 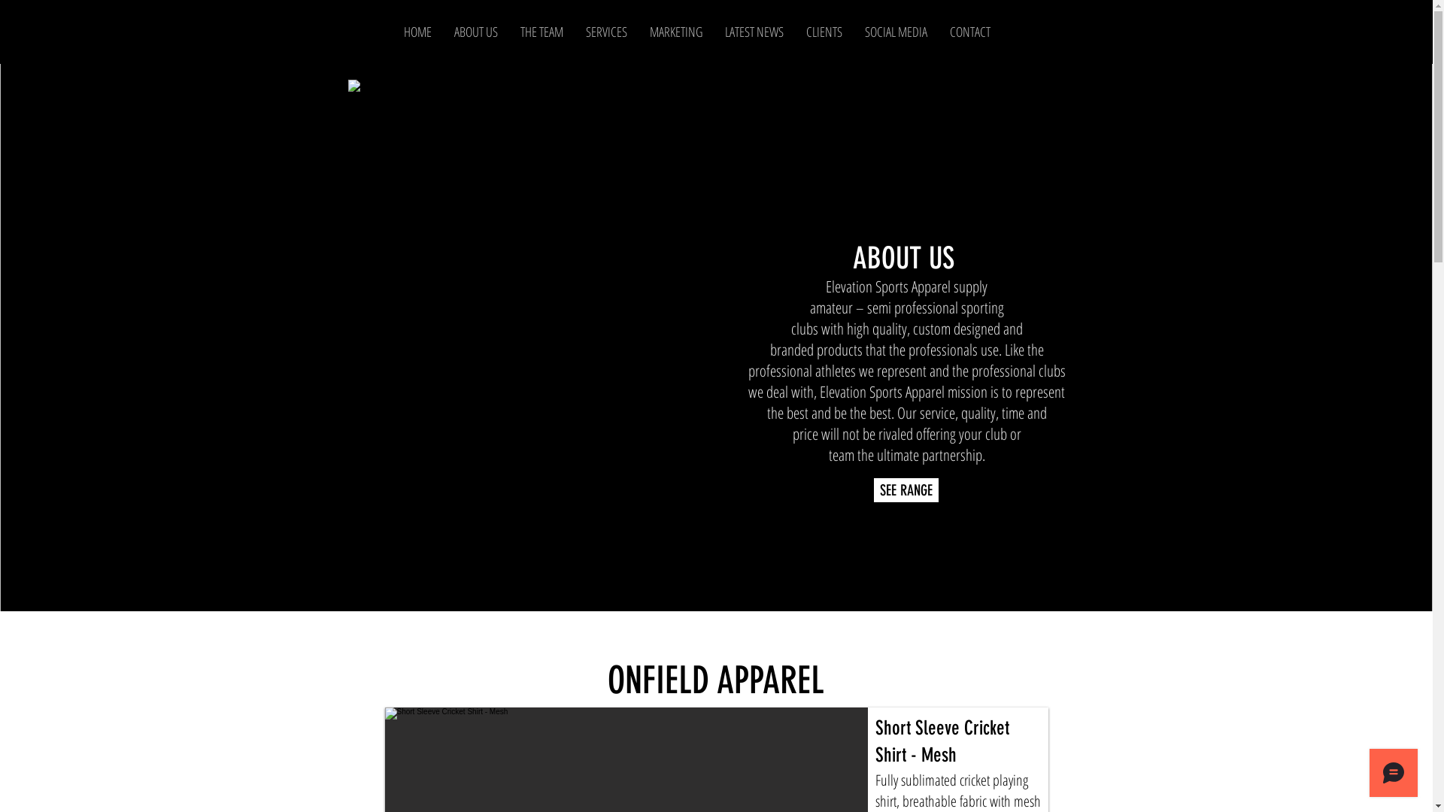 What do you see at coordinates (754, 32) in the screenshot?
I see `LATEST NEWS` at bounding box center [754, 32].